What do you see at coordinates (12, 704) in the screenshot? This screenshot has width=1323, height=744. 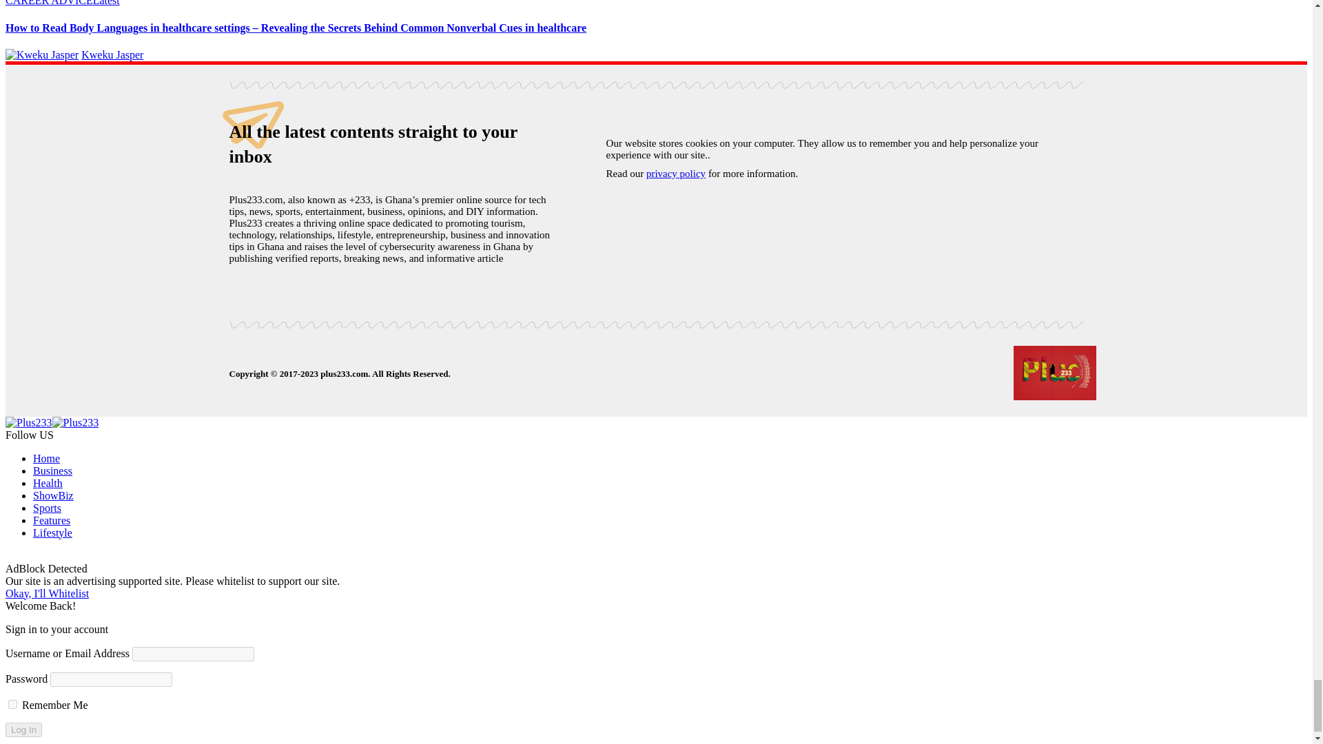 I see `forever` at bounding box center [12, 704].